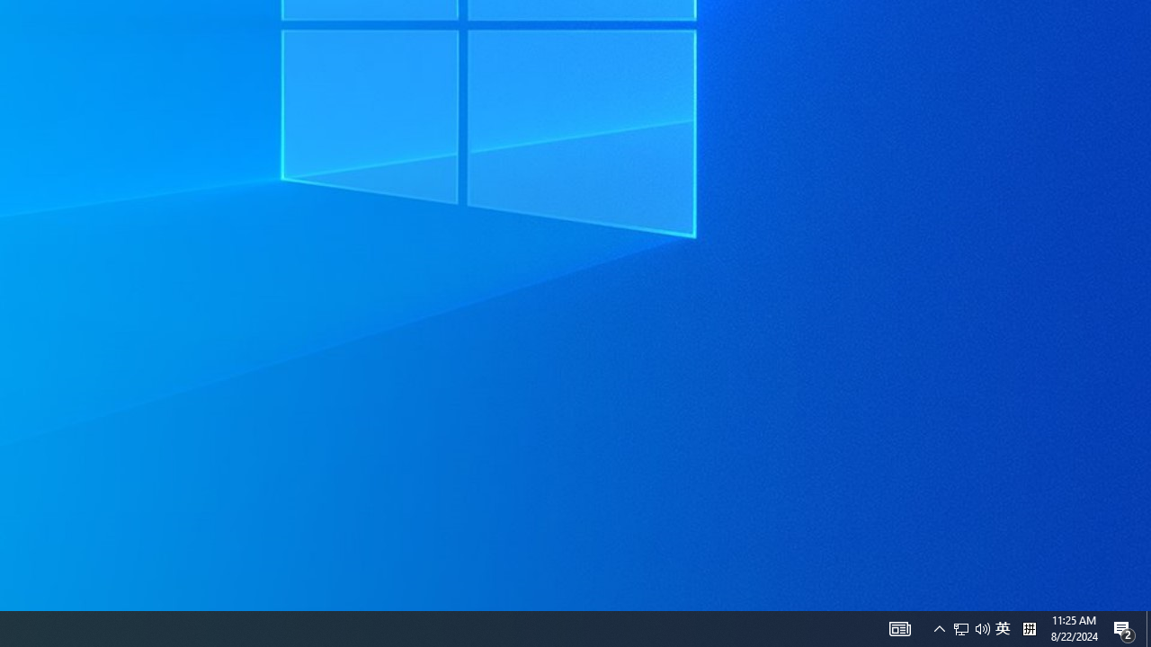 The image size is (1151, 647). I want to click on Action Center, 2 new notifications, so click(1124, 629).